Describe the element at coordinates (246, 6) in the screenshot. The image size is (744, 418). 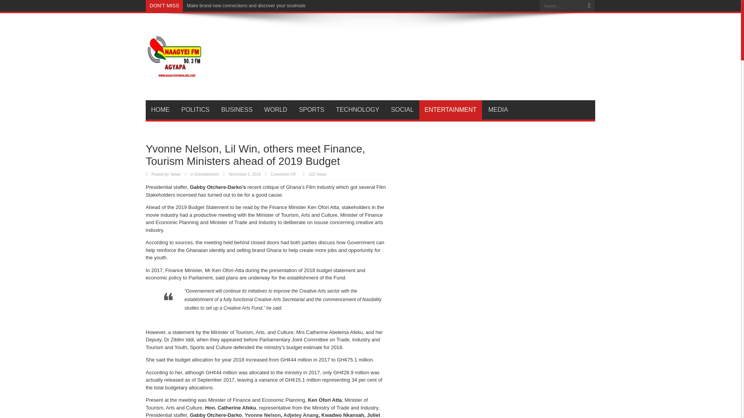
I see `Make brand new connections and discover your soulmate` at that location.